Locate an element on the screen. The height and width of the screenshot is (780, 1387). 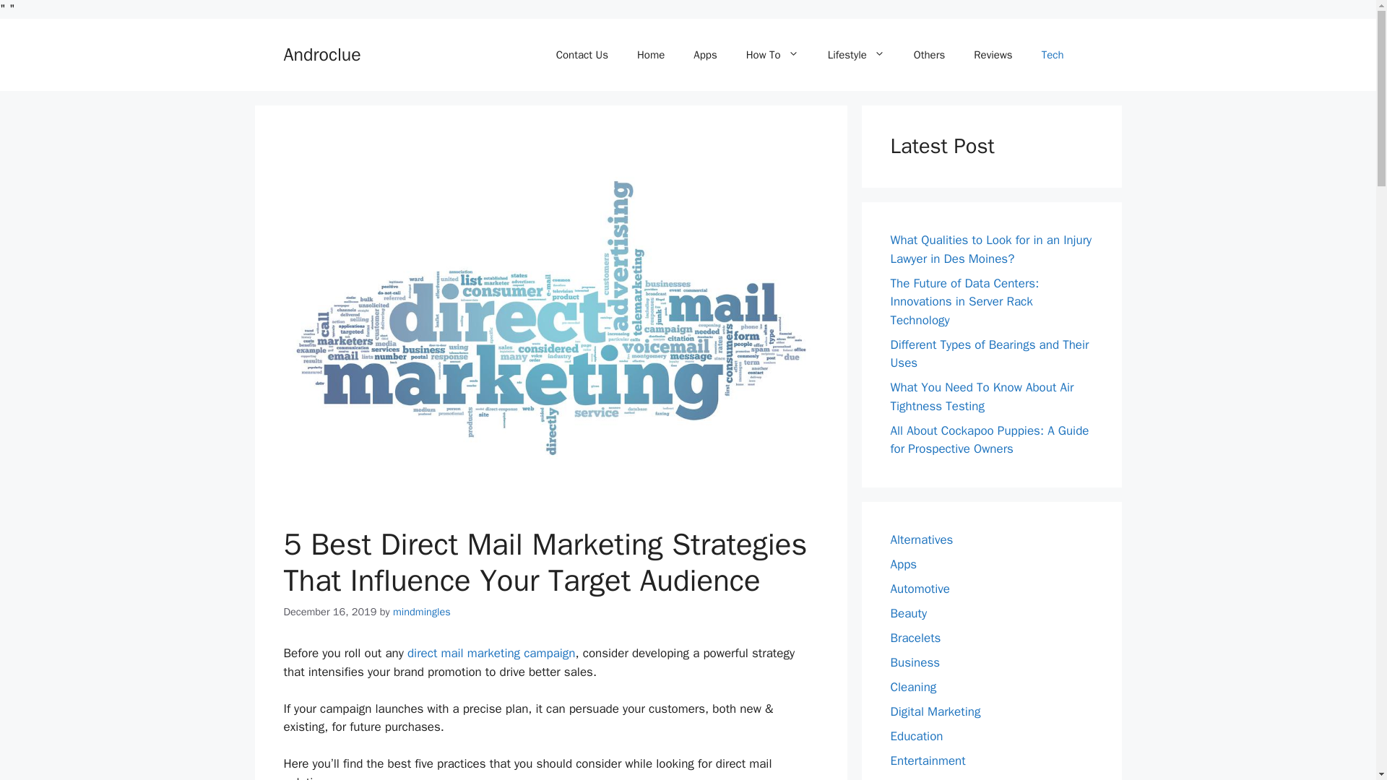
Beauty is located at coordinates (908, 613).